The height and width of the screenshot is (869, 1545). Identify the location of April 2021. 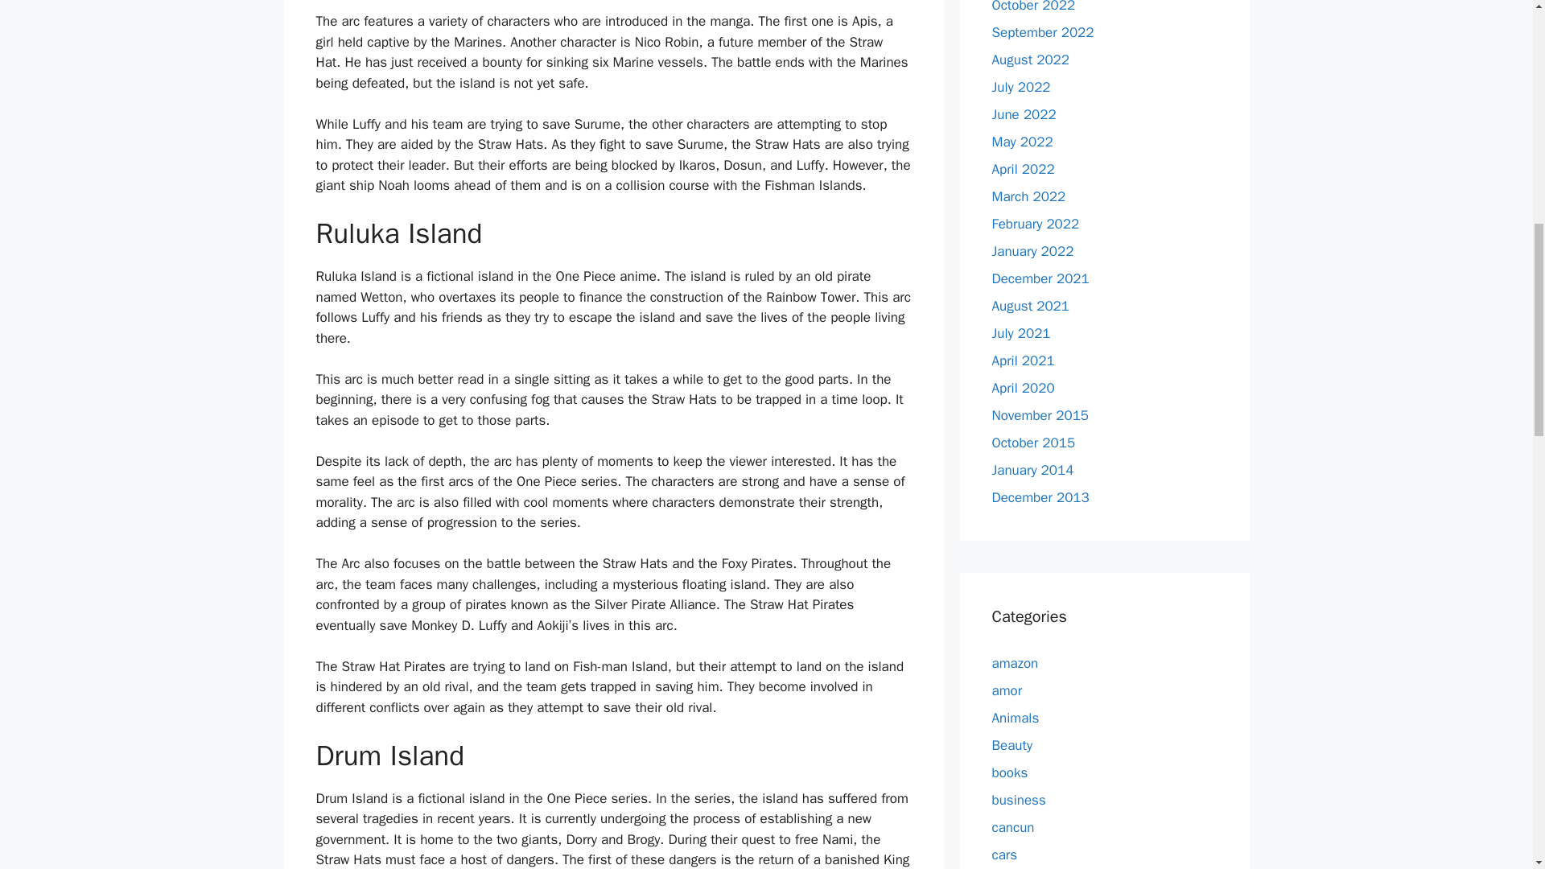
(1022, 360).